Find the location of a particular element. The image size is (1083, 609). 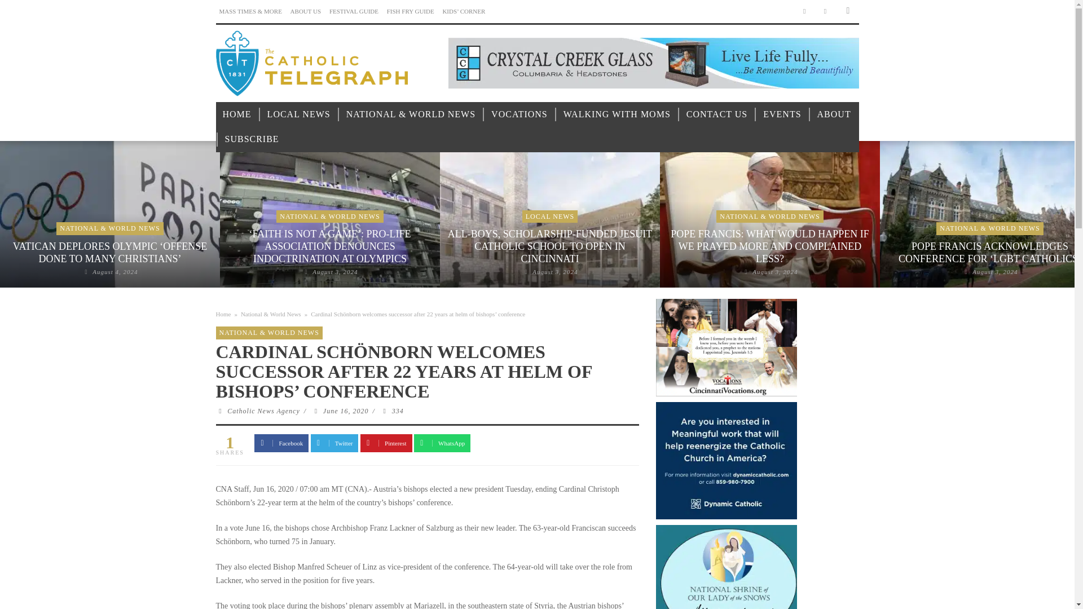

LOCAL NEWS is located at coordinates (299, 114).